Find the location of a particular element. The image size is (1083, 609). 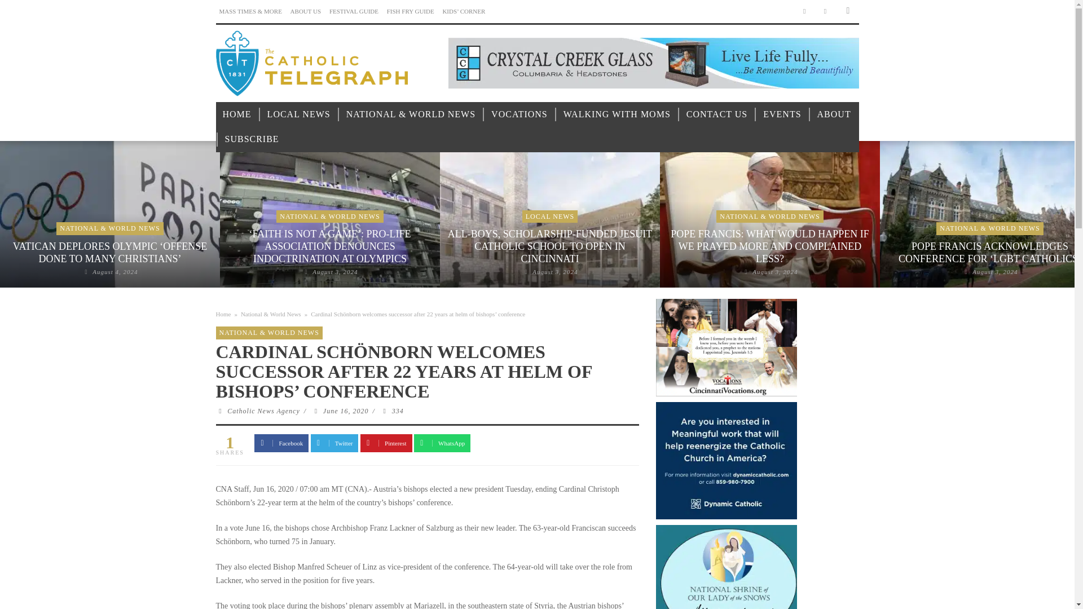

LOCAL NEWS is located at coordinates (299, 114).